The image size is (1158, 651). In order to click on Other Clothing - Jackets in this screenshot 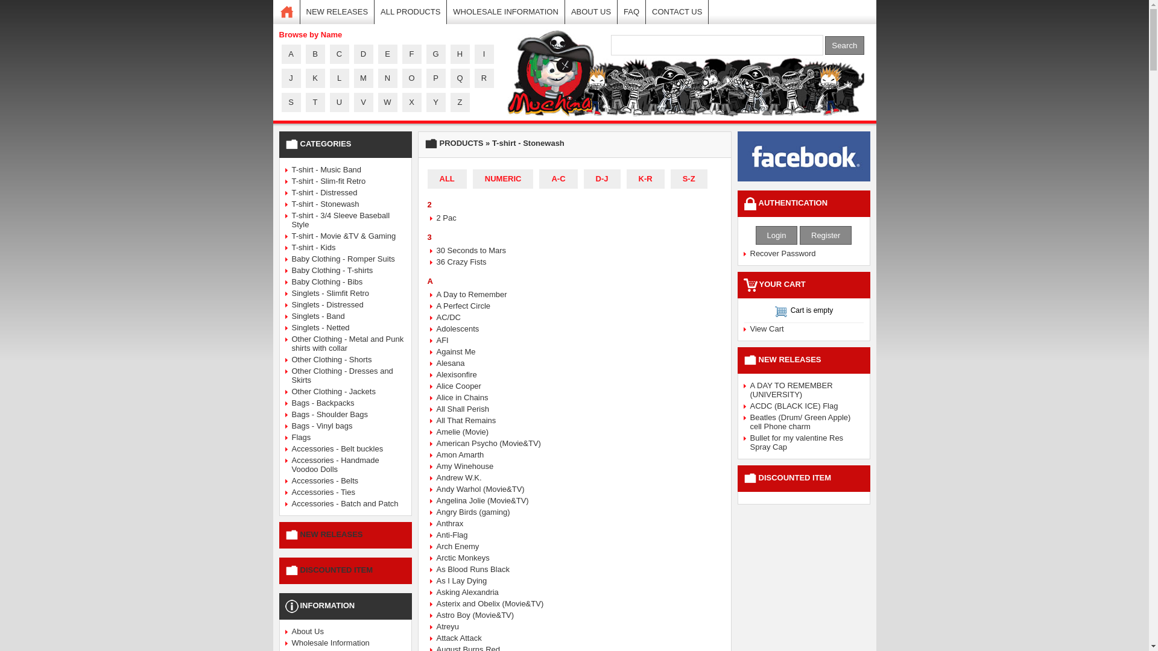, I will do `click(334, 392)`.